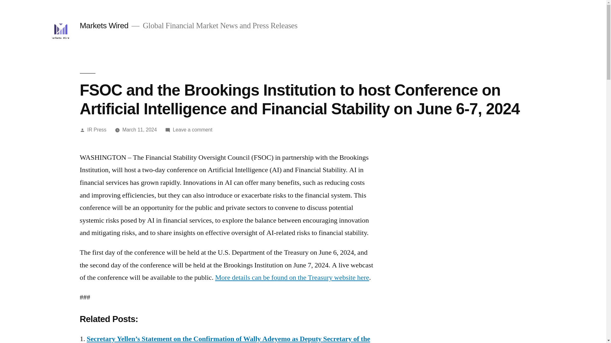 The width and height of the screenshot is (611, 343). What do you see at coordinates (139, 130) in the screenshot?
I see `March 11, 2024` at bounding box center [139, 130].